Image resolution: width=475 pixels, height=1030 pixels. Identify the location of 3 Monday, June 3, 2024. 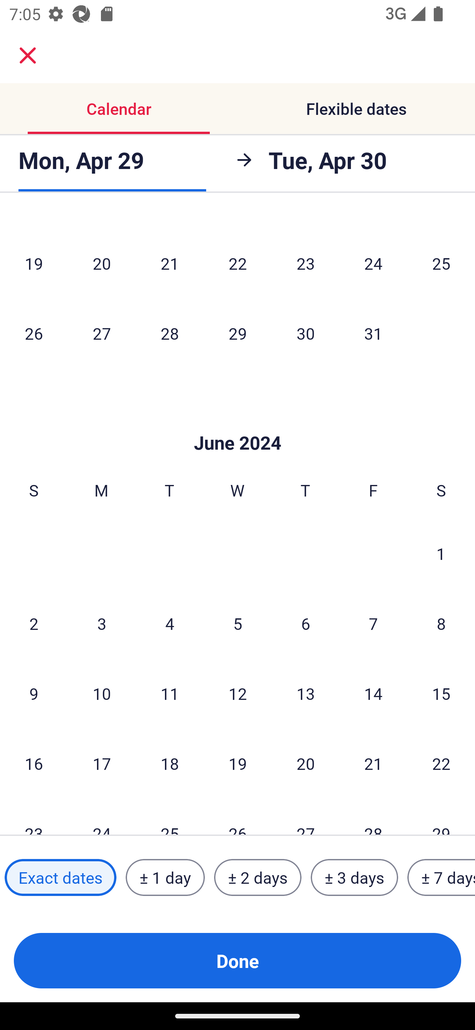
(102, 623).